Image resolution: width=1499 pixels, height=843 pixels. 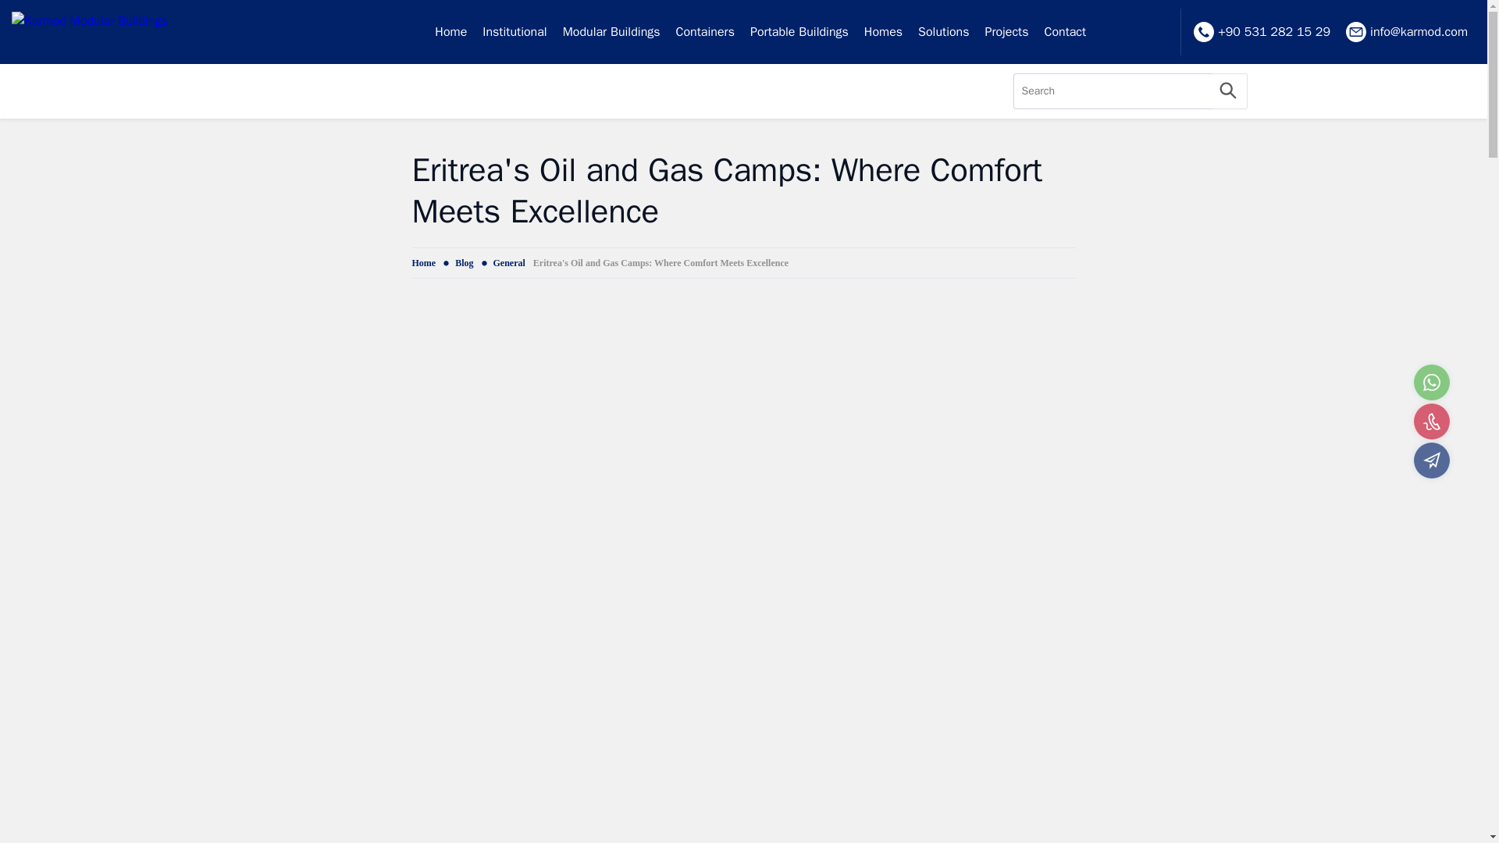 I want to click on Institutional, so click(x=515, y=32).